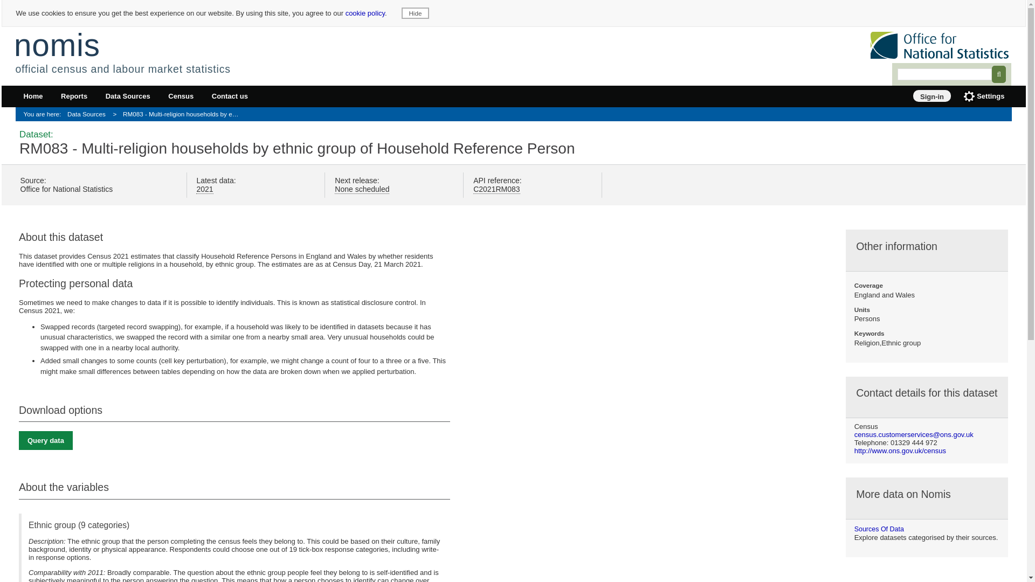 This screenshot has width=1035, height=582. What do you see at coordinates (57, 44) in the screenshot?
I see `nomis` at bounding box center [57, 44].